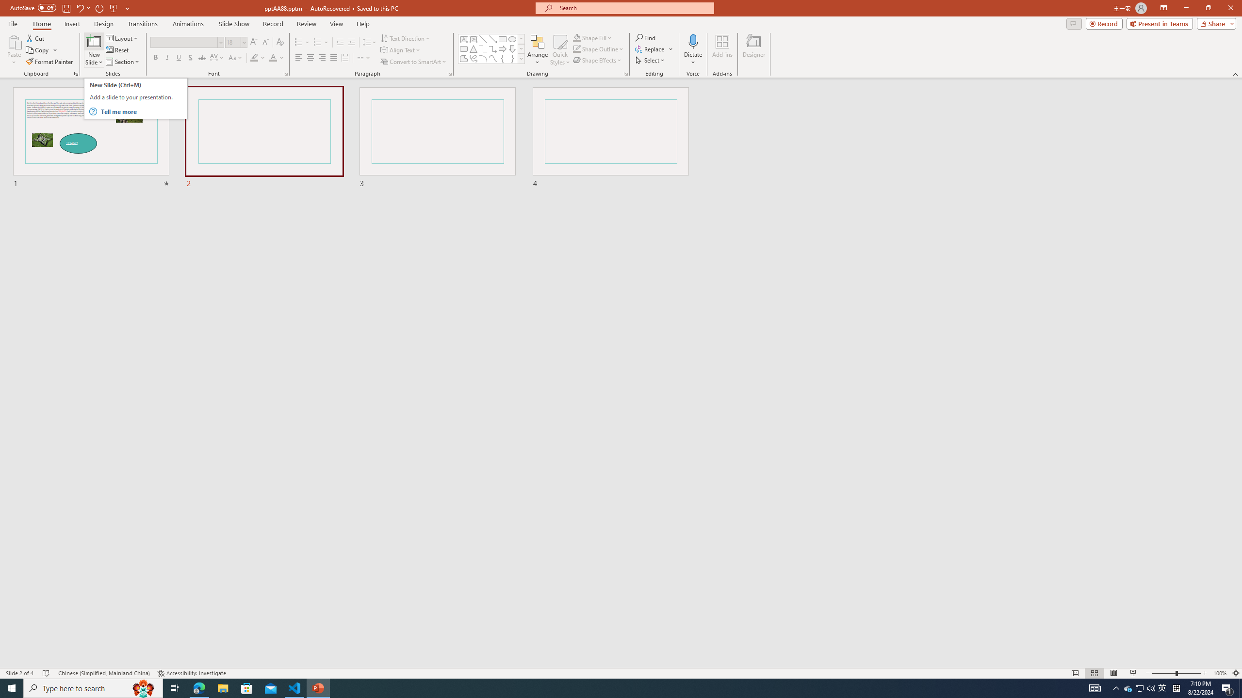 This screenshot has width=1242, height=698. What do you see at coordinates (593, 38) in the screenshot?
I see `Shape Fill` at bounding box center [593, 38].